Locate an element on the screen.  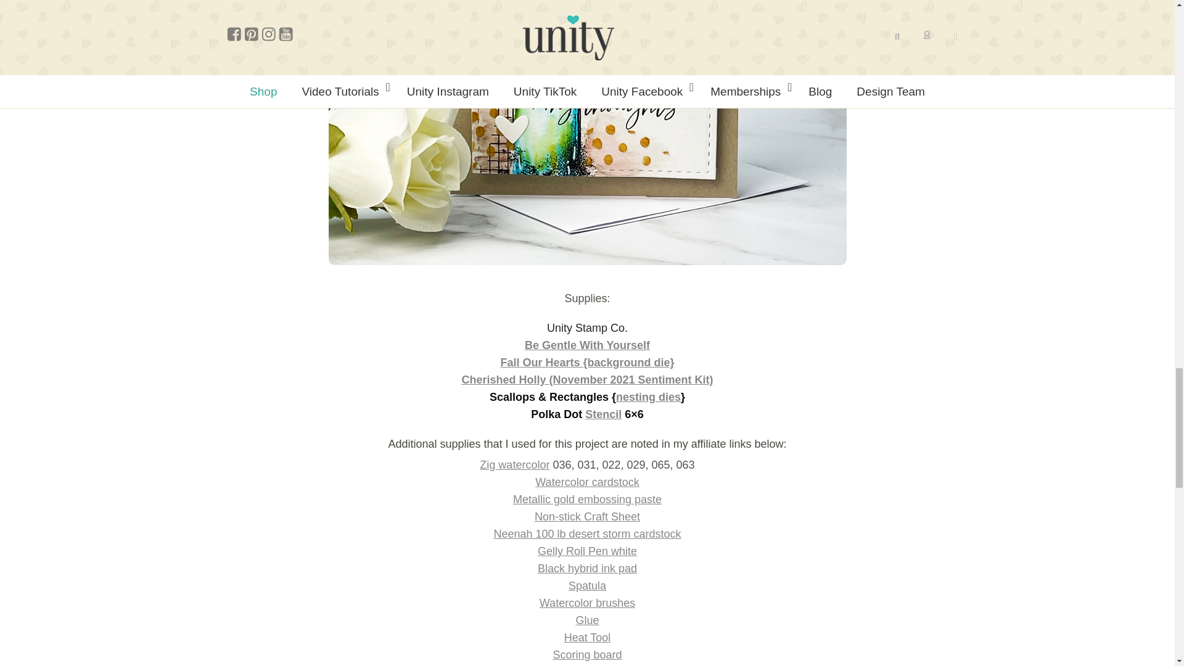
Metallic gold embossing paste is located at coordinates (587, 499).